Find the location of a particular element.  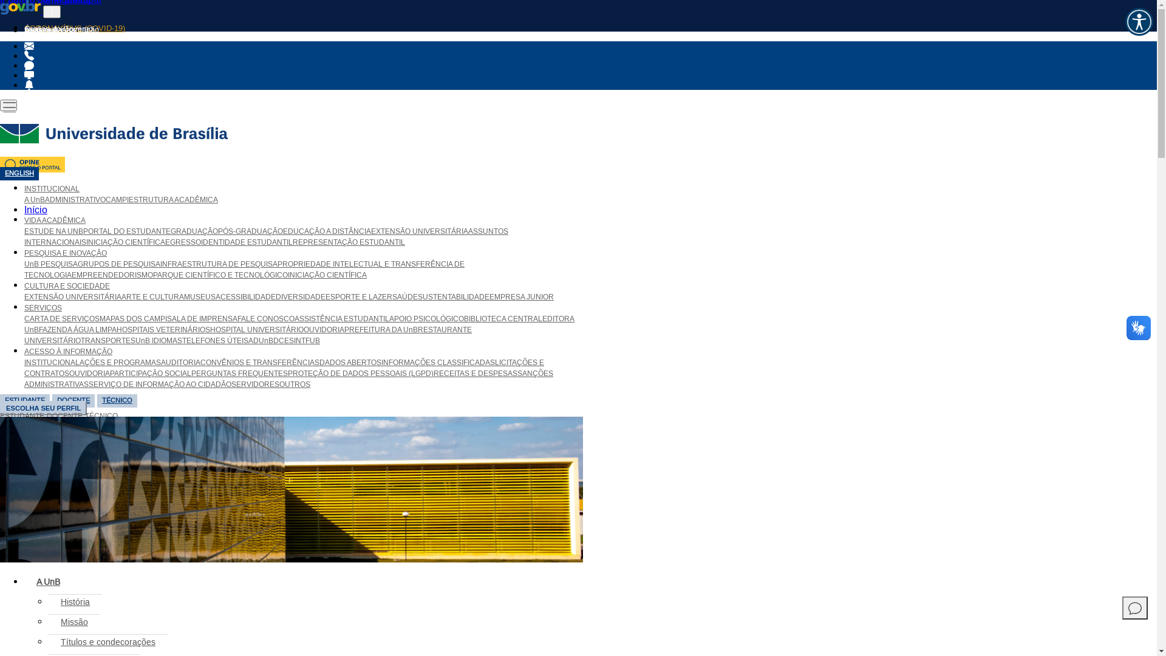

SERVIDORES is located at coordinates (255, 385).